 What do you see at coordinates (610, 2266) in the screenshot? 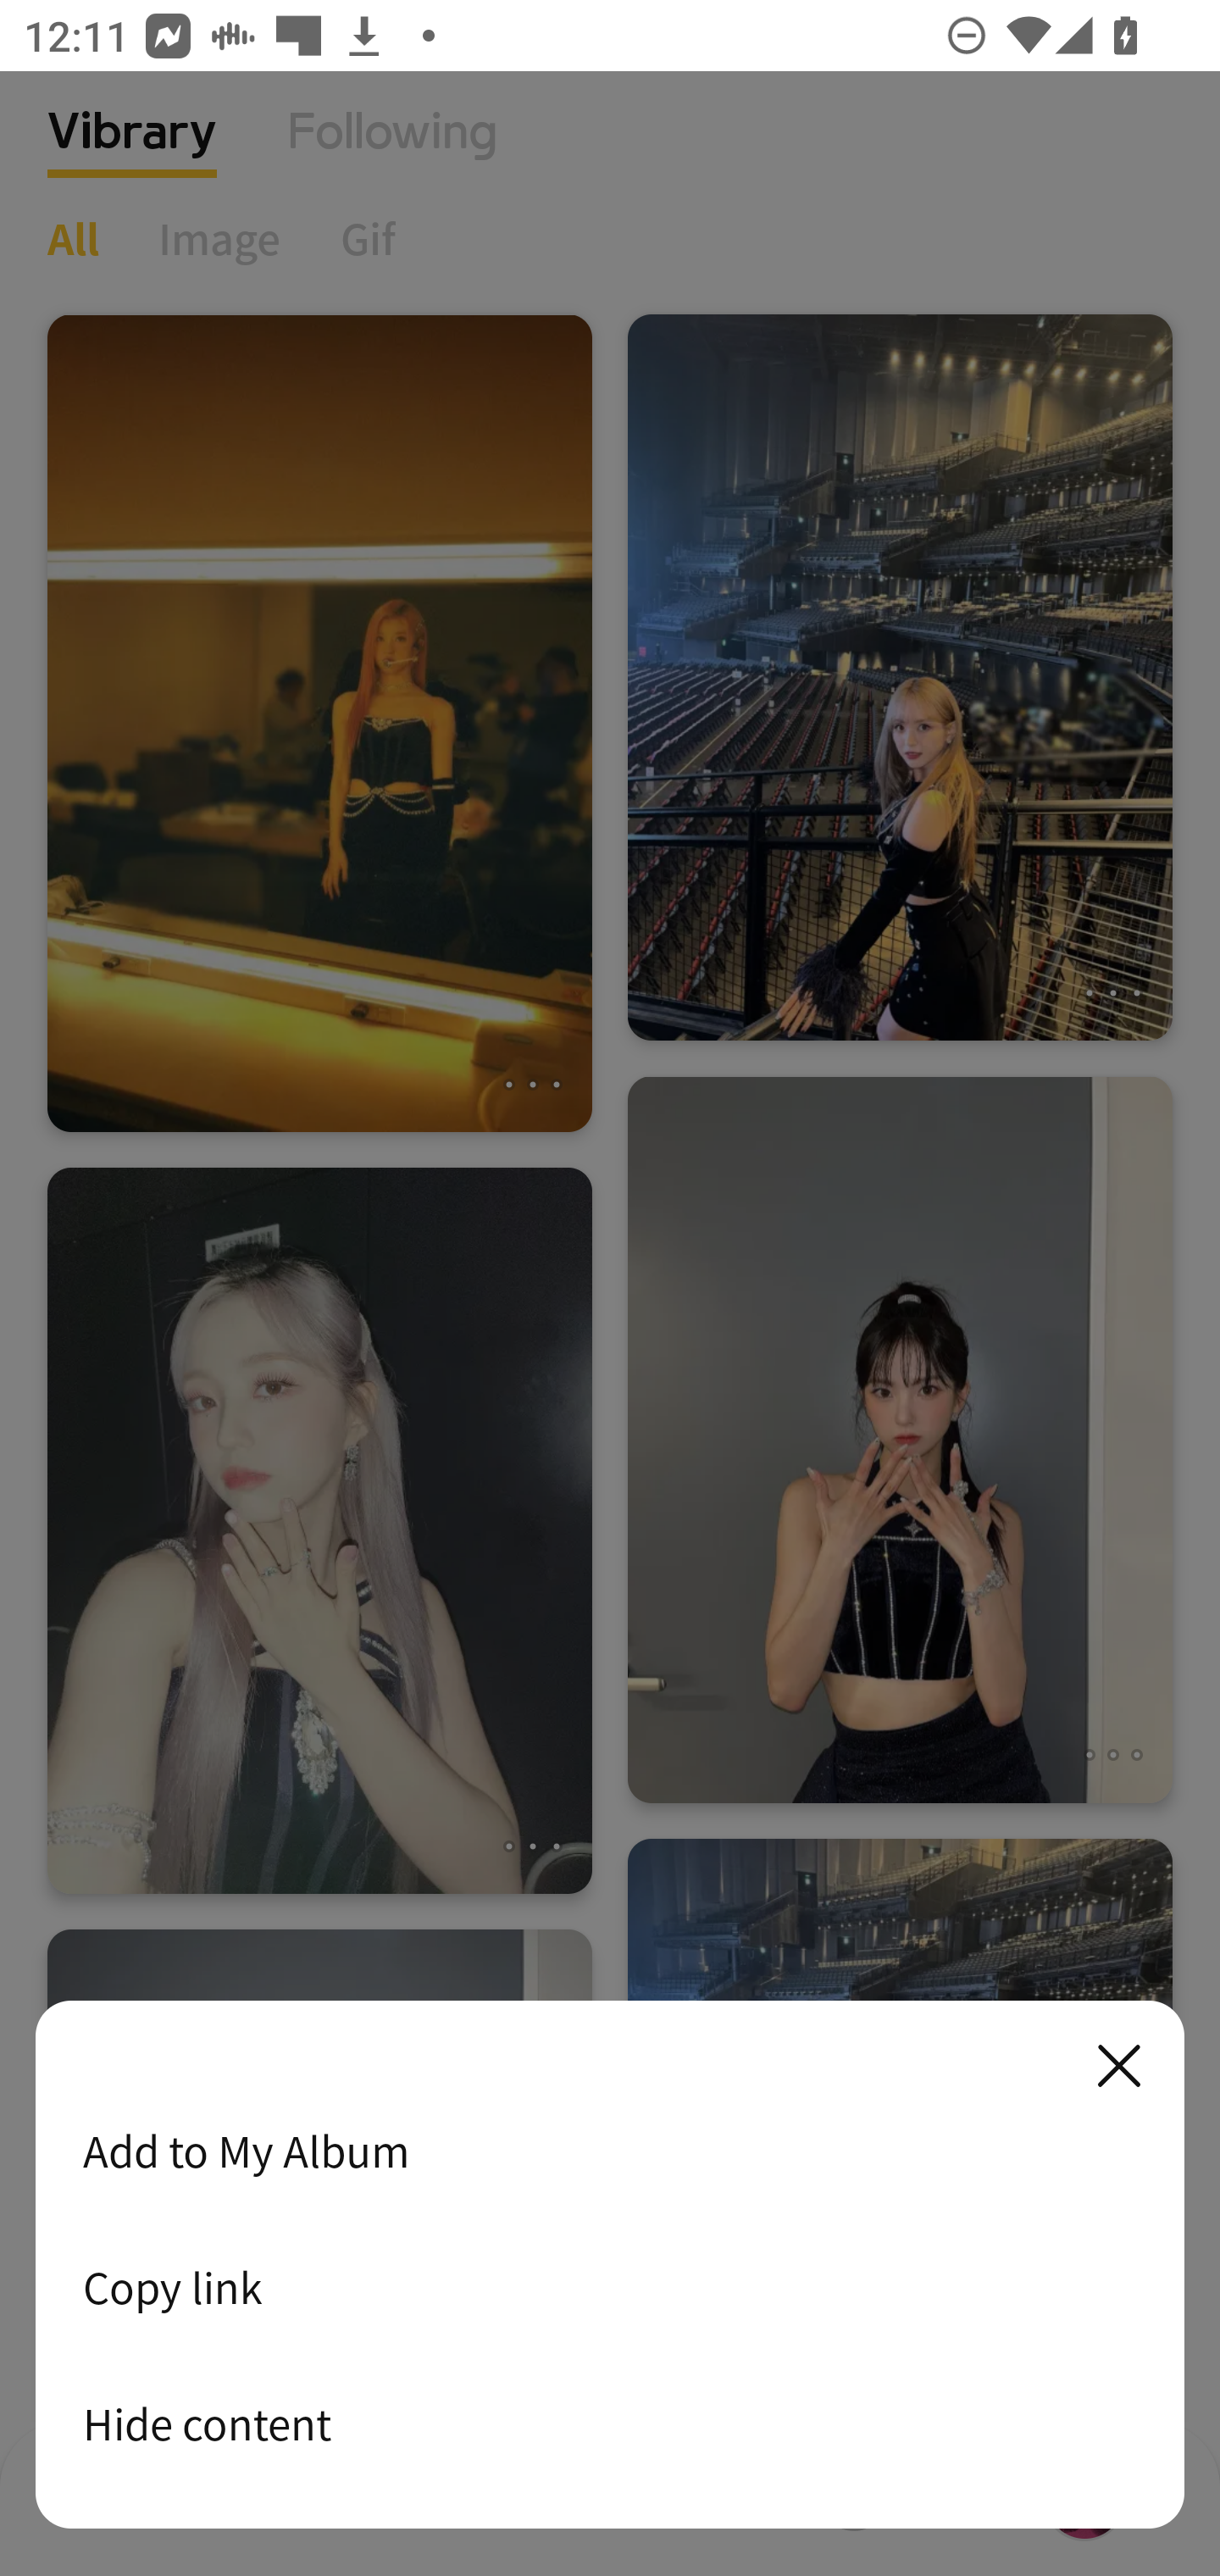
I see `Add to My Album Copy link Hide content` at bounding box center [610, 2266].